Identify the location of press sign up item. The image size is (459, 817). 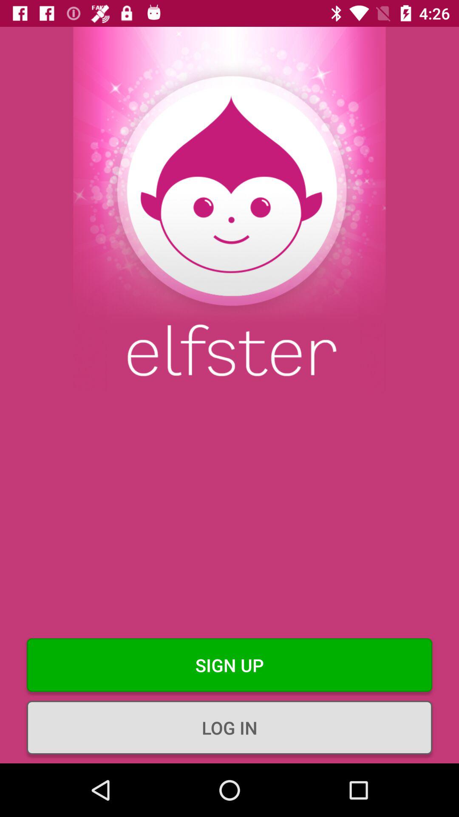
(229, 665).